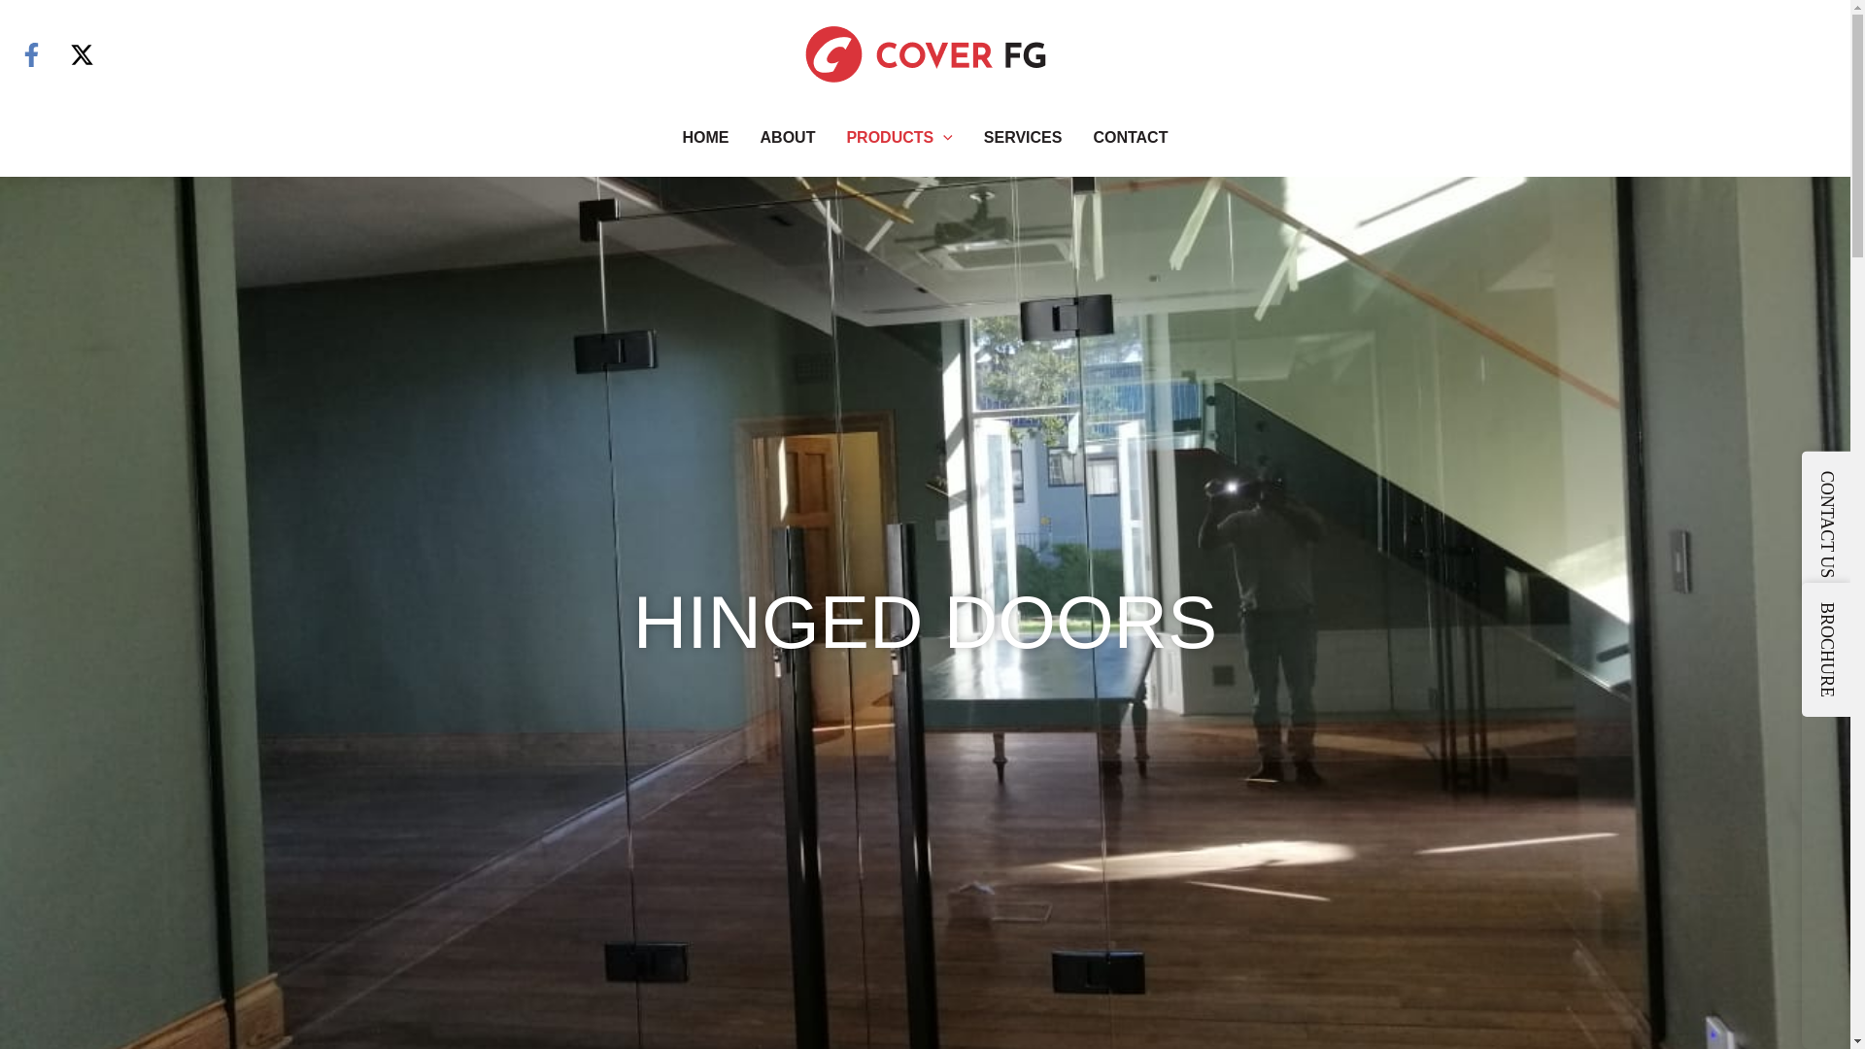  Describe the element at coordinates (899, 138) in the screenshot. I see `PRODUCTS` at that location.